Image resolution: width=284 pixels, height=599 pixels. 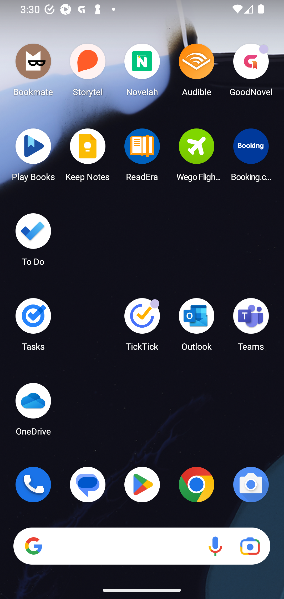 What do you see at coordinates (251, 327) in the screenshot?
I see `Teams` at bounding box center [251, 327].